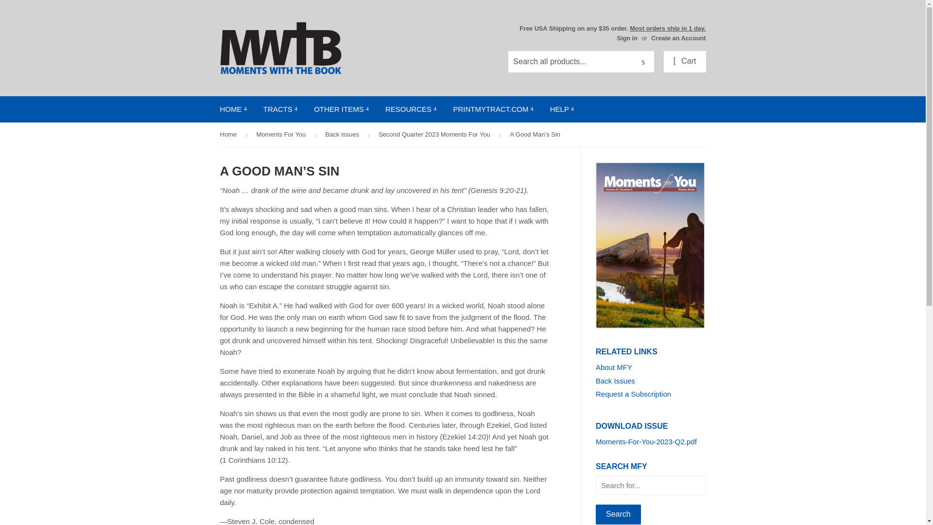 The image size is (933, 525). What do you see at coordinates (280, 109) in the screenshot?
I see `TRACTS` at bounding box center [280, 109].